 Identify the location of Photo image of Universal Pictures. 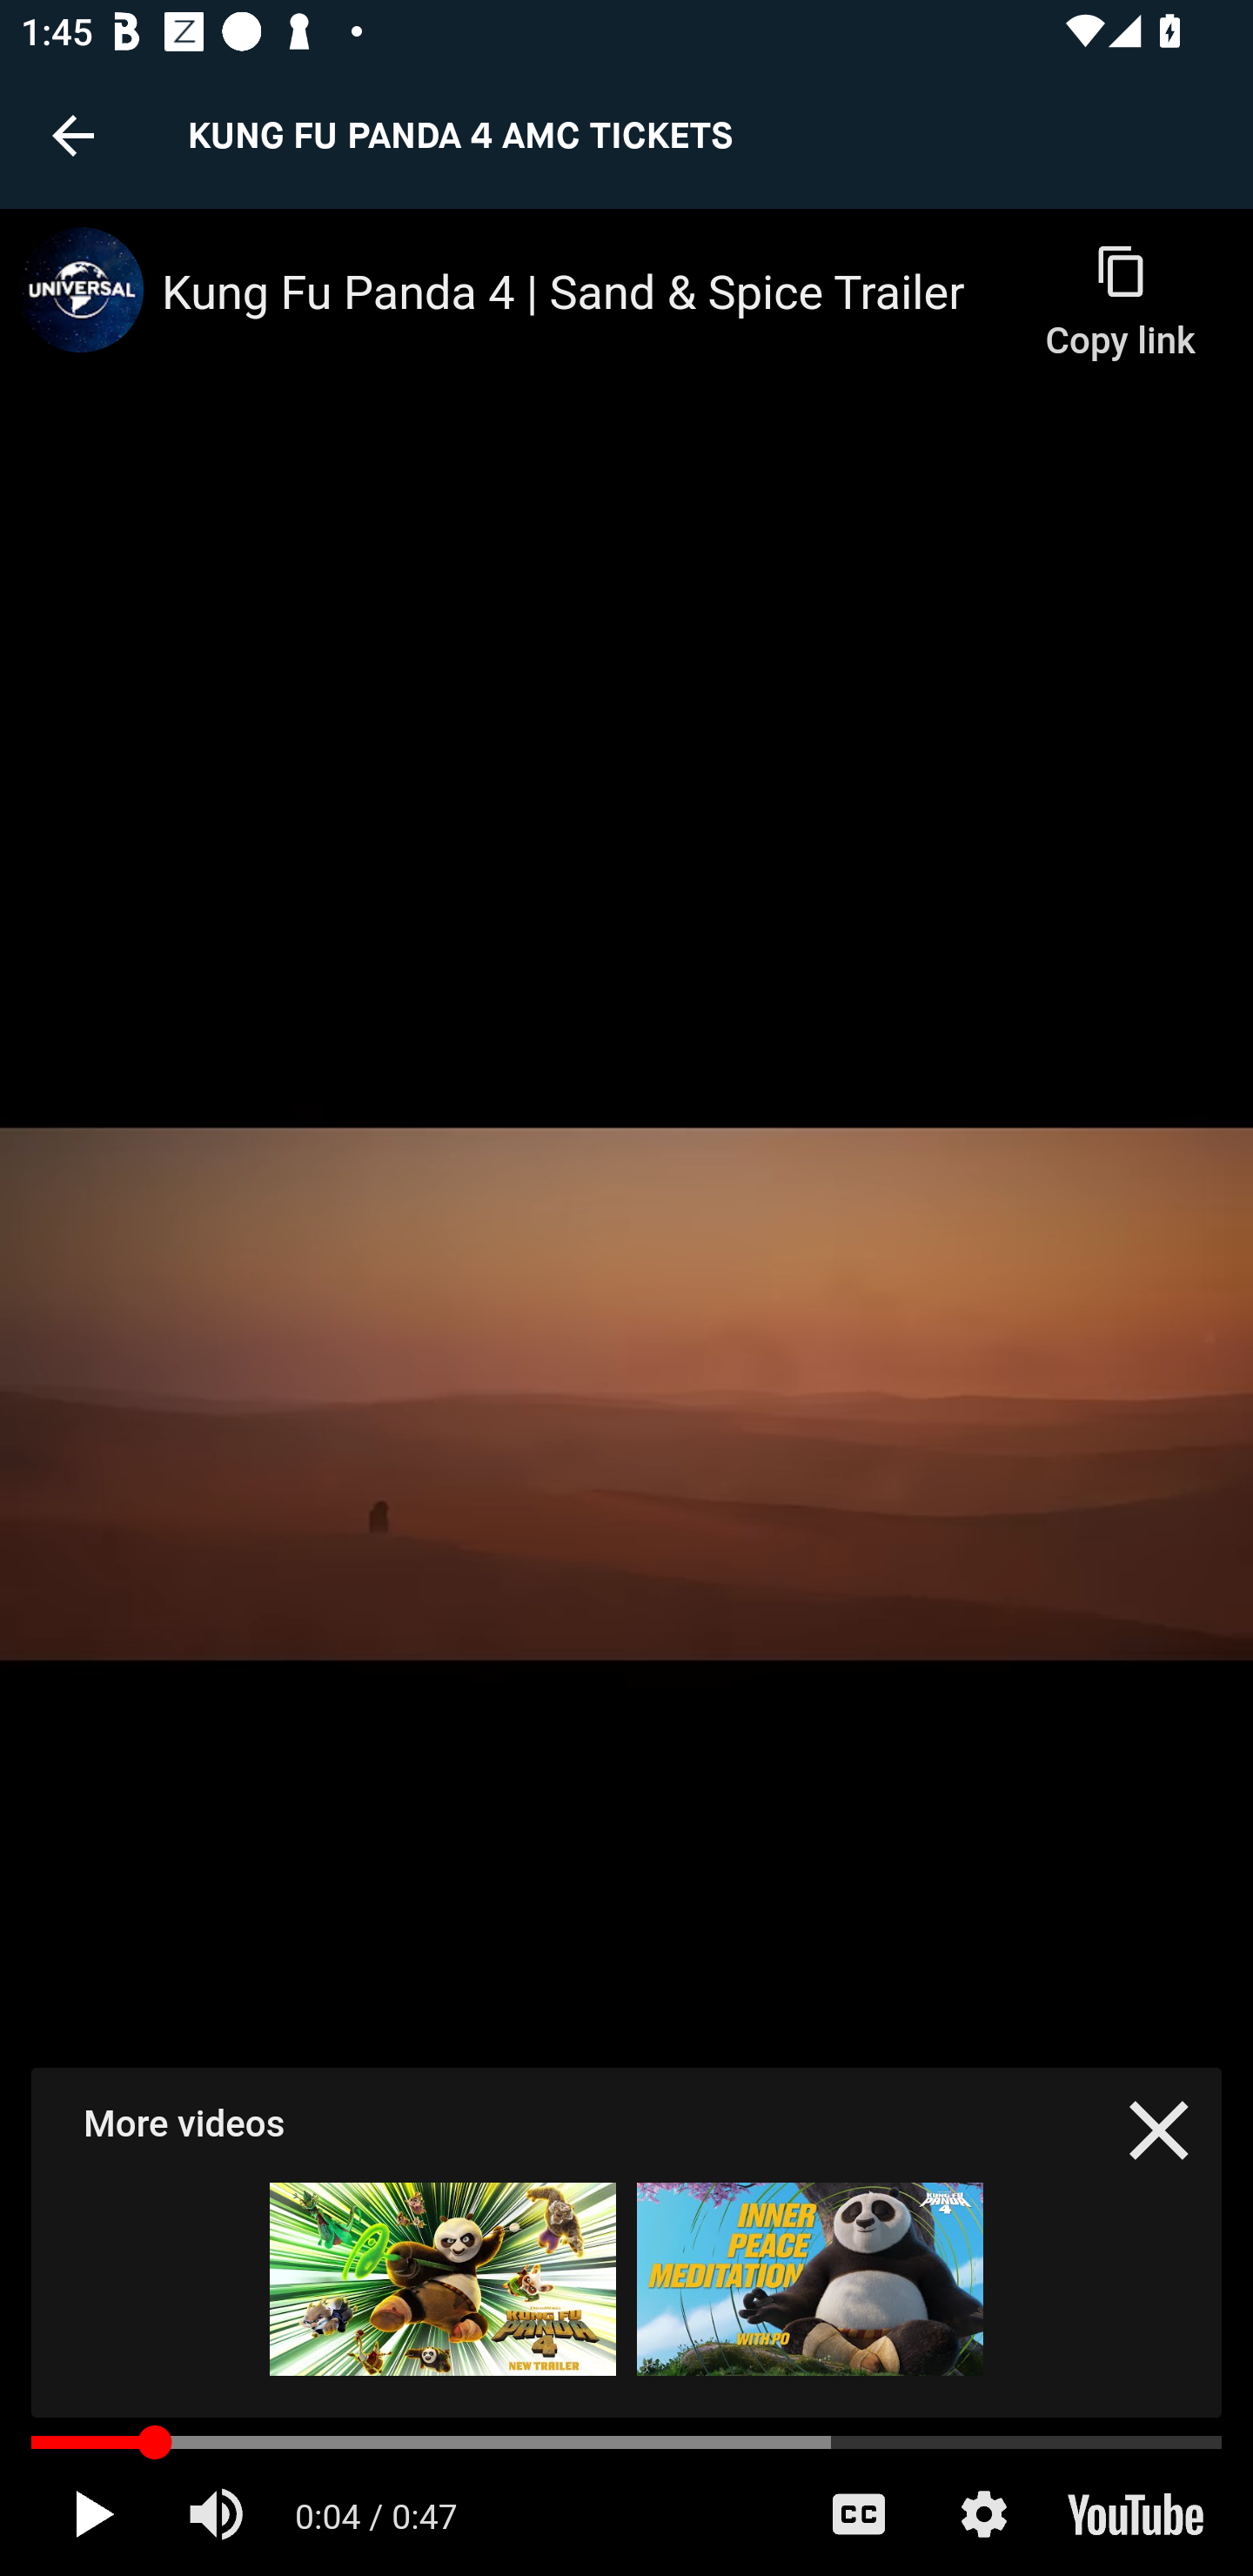
(81, 289).